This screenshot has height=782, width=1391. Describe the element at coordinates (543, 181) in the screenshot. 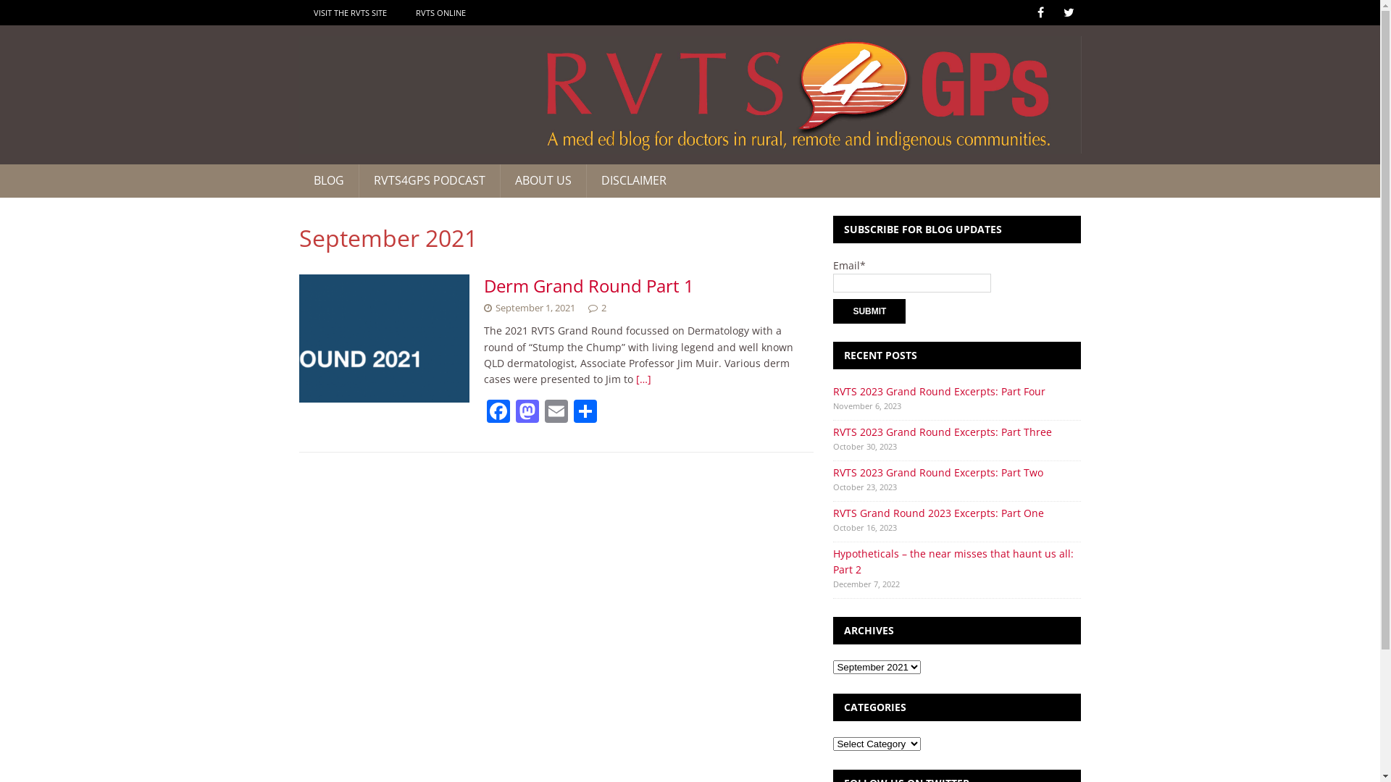

I see `ABOUT US` at that location.